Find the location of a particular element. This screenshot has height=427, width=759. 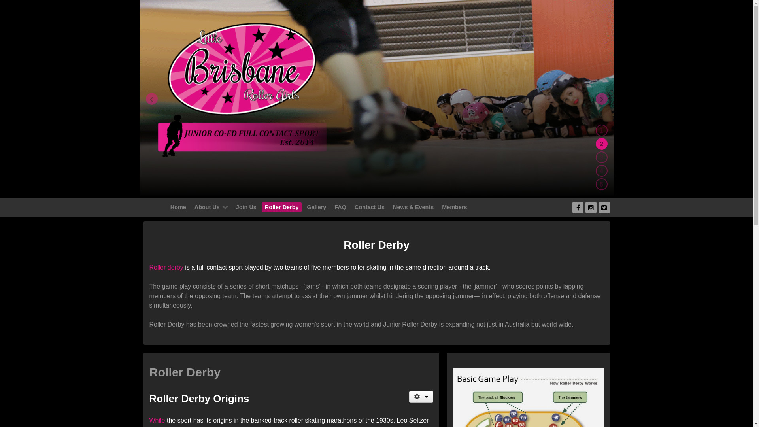

News & Events is located at coordinates (413, 207).